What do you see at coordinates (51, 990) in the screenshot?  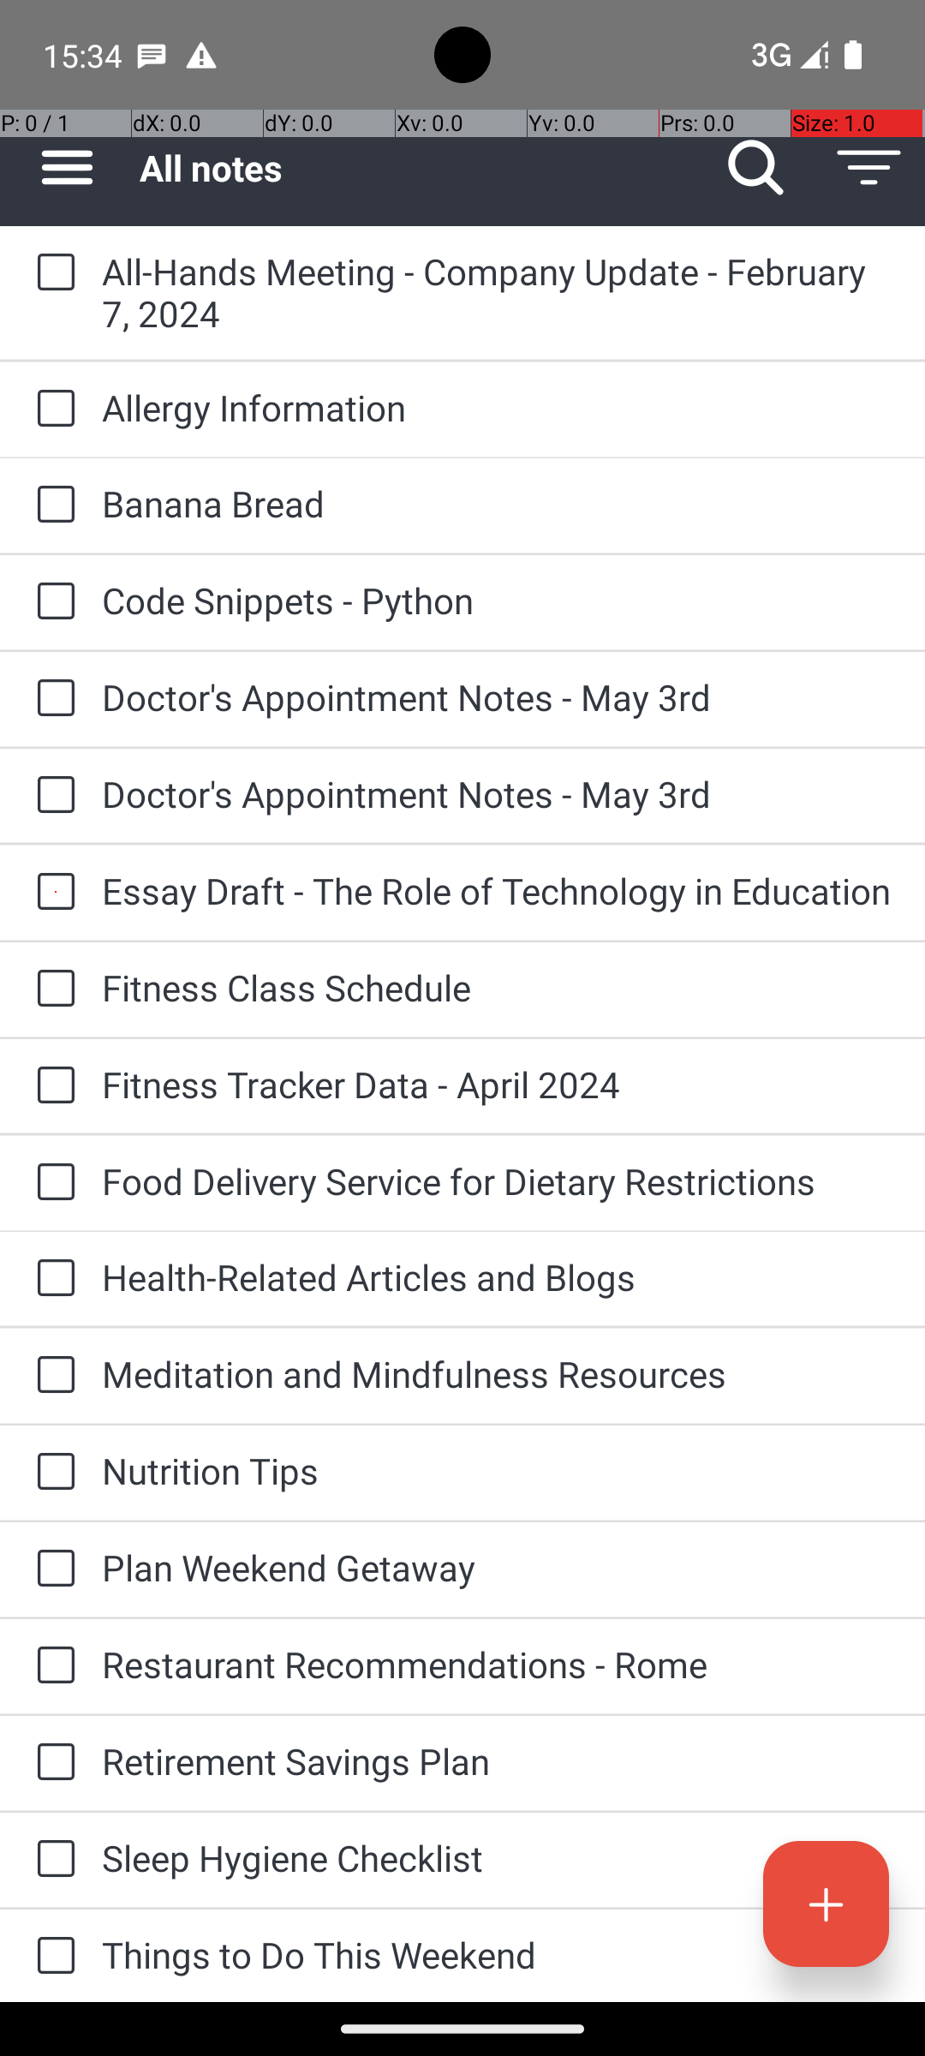 I see `to-do: Fitness Class Schedule` at bounding box center [51, 990].